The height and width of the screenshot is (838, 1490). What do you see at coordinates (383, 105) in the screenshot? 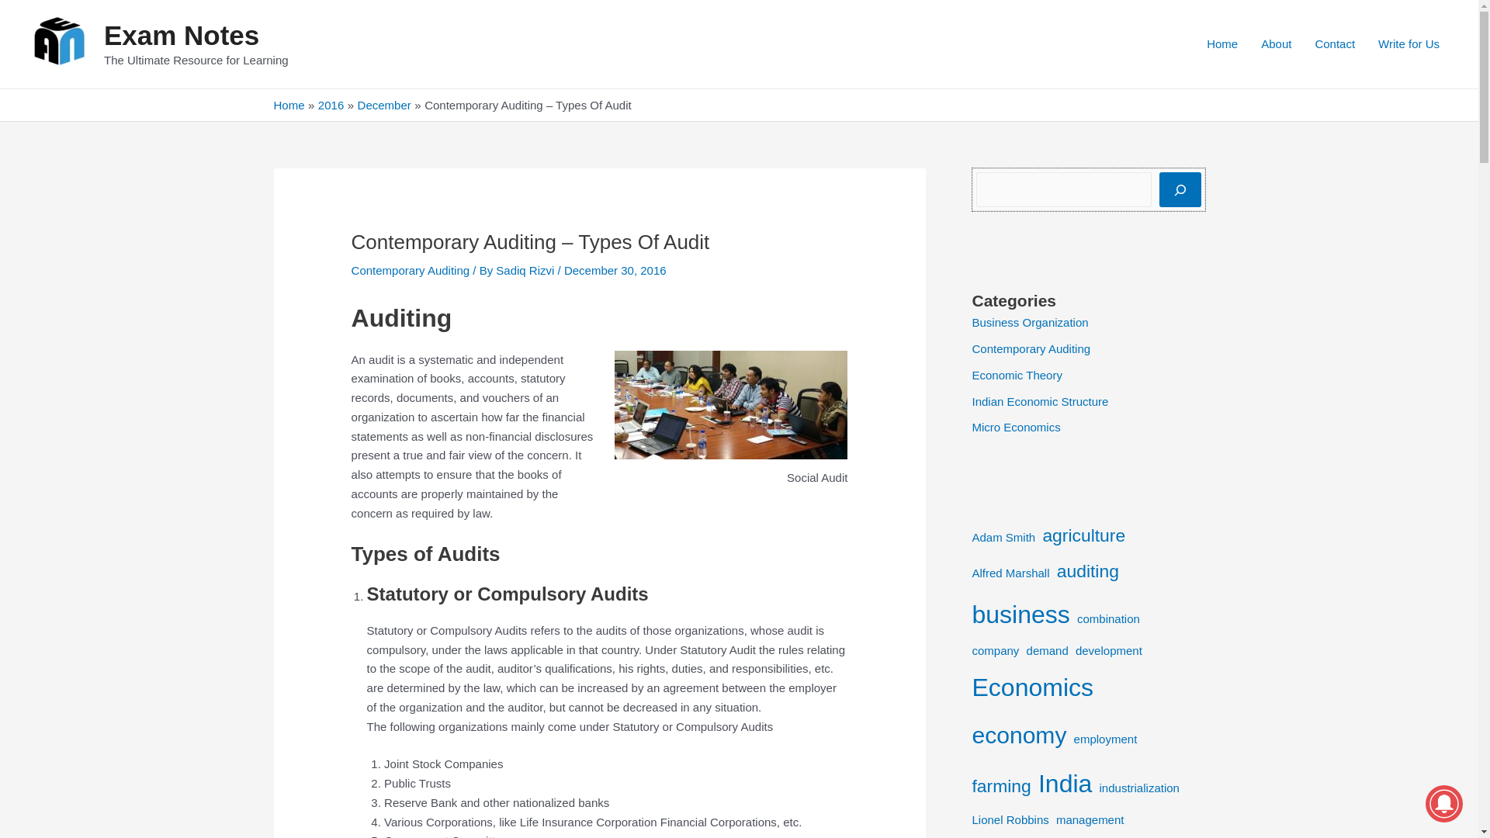
I see `December` at bounding box center [383, 105].